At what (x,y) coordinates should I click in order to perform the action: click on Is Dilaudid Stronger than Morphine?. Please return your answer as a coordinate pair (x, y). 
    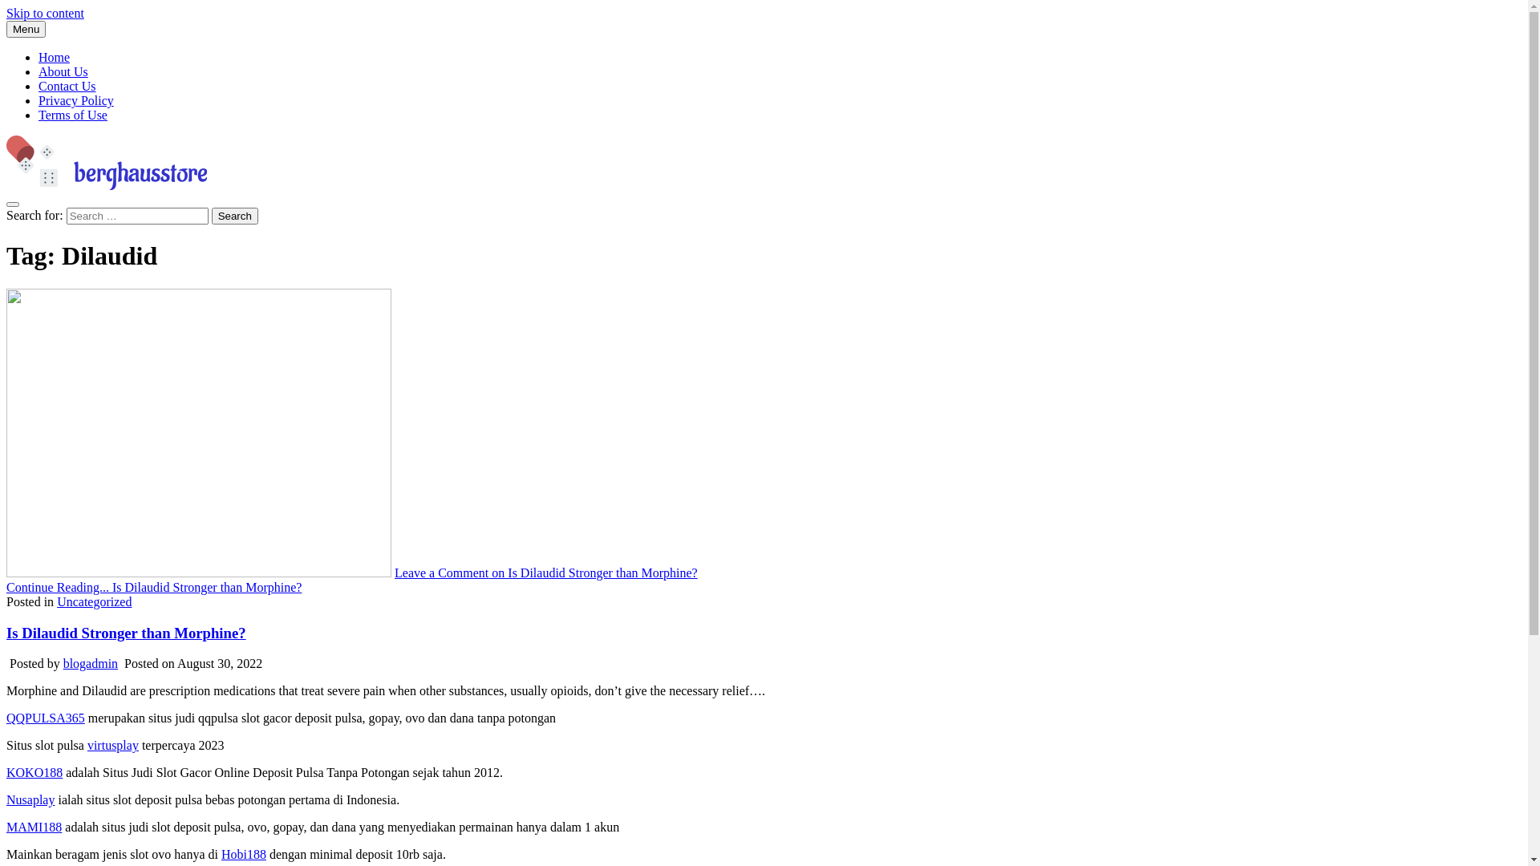
    Looking at the image, I should click on (127, 633).